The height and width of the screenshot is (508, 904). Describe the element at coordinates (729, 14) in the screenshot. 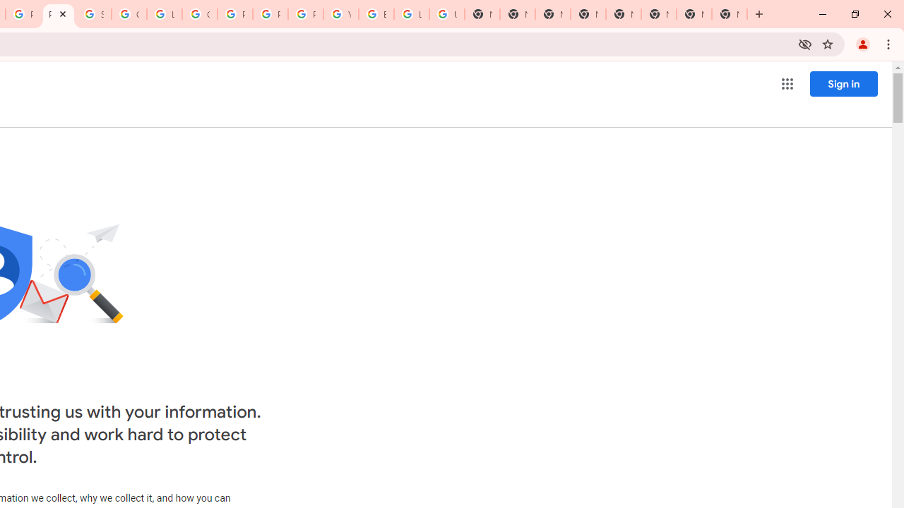

I see `New Tab` at that location.